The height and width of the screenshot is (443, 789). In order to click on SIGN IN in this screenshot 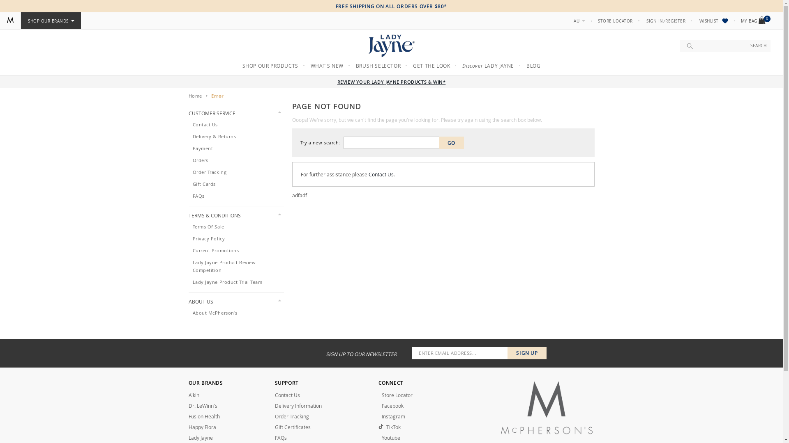, I will do `click(655, 21)`.